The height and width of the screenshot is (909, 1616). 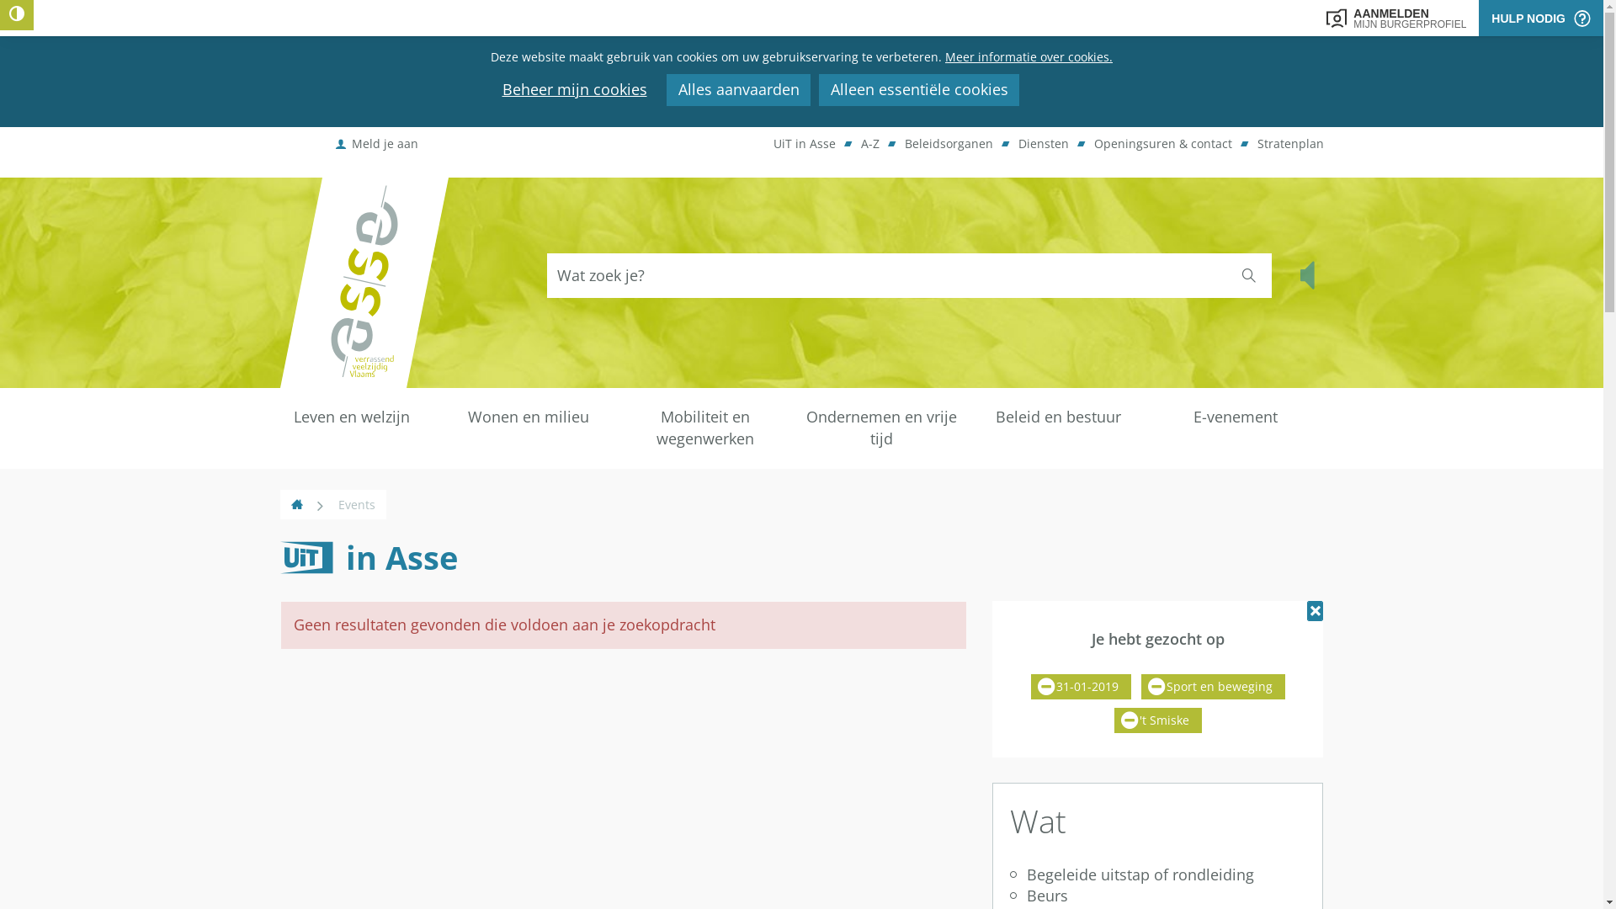 I want to click on Hoog contrast, so click(x=17, y=15).